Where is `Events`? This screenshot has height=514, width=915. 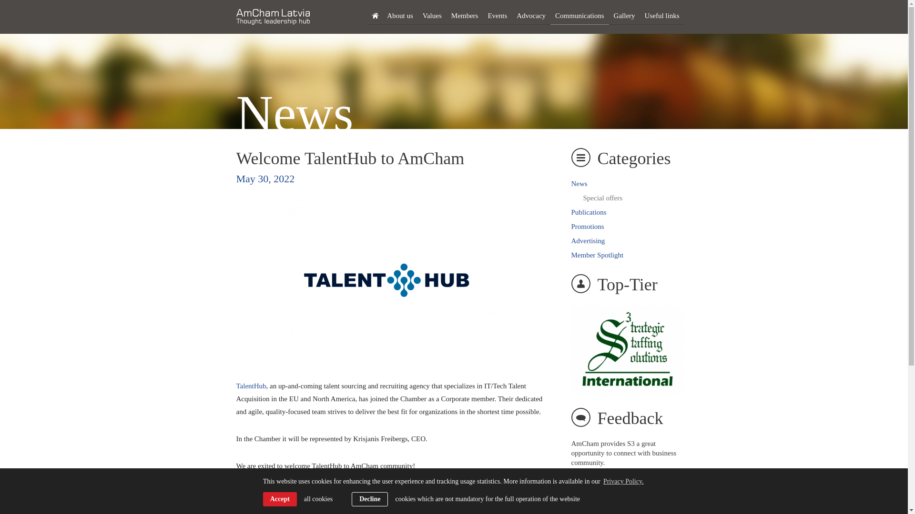 Events is located at coordinates (497, 16).